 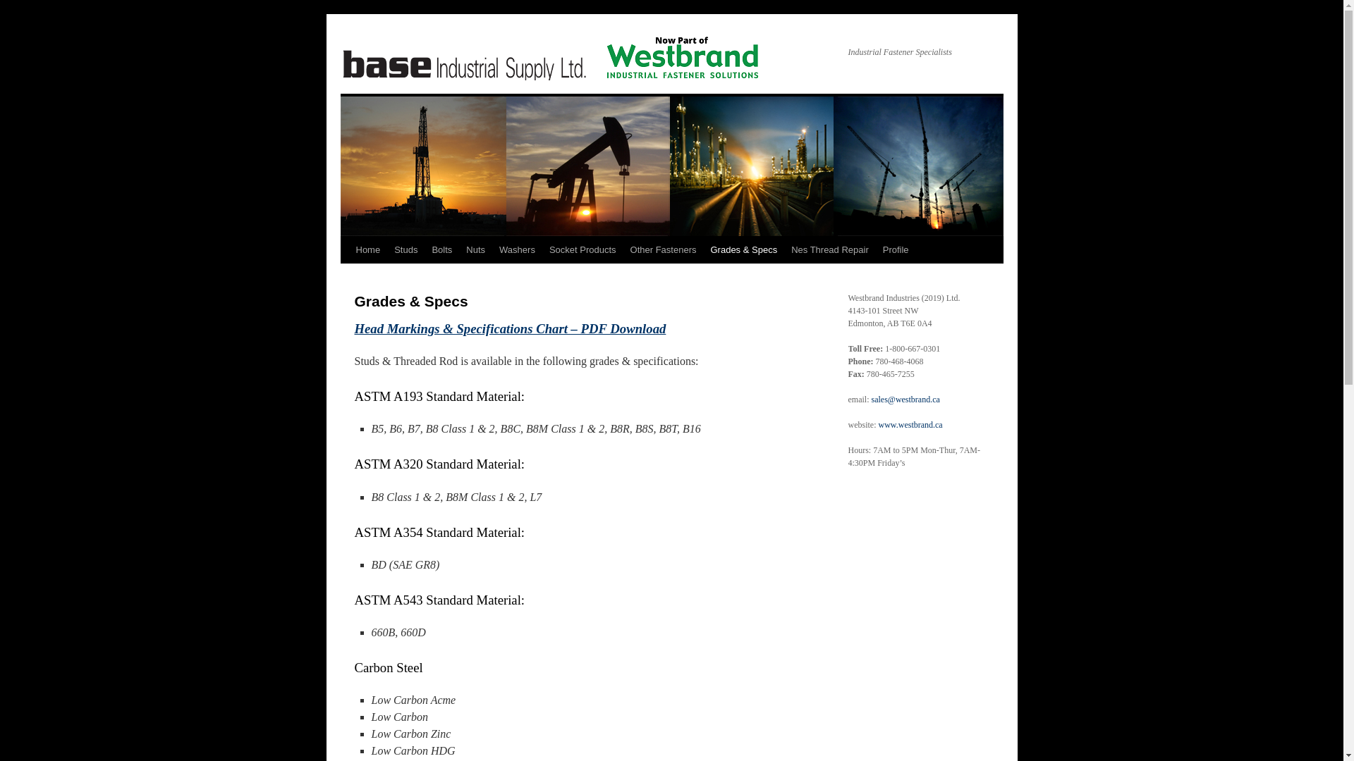 What do you see at coordinates (830, 249) in the screenshot?
I see `Nes Thread Repair` at bounding box center [830, 249].